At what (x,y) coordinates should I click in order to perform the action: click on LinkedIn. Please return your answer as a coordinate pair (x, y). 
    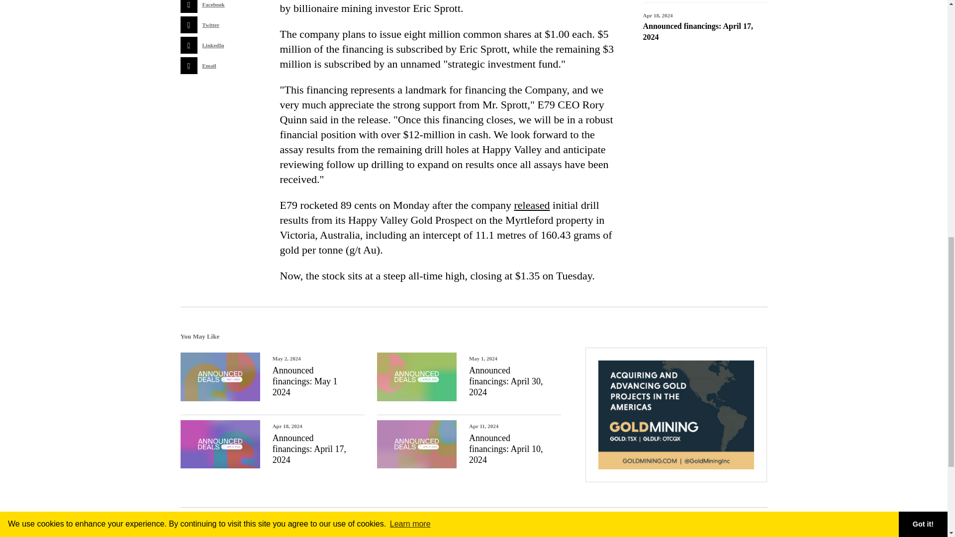
    Looking at the image, I should click on (207, 45).